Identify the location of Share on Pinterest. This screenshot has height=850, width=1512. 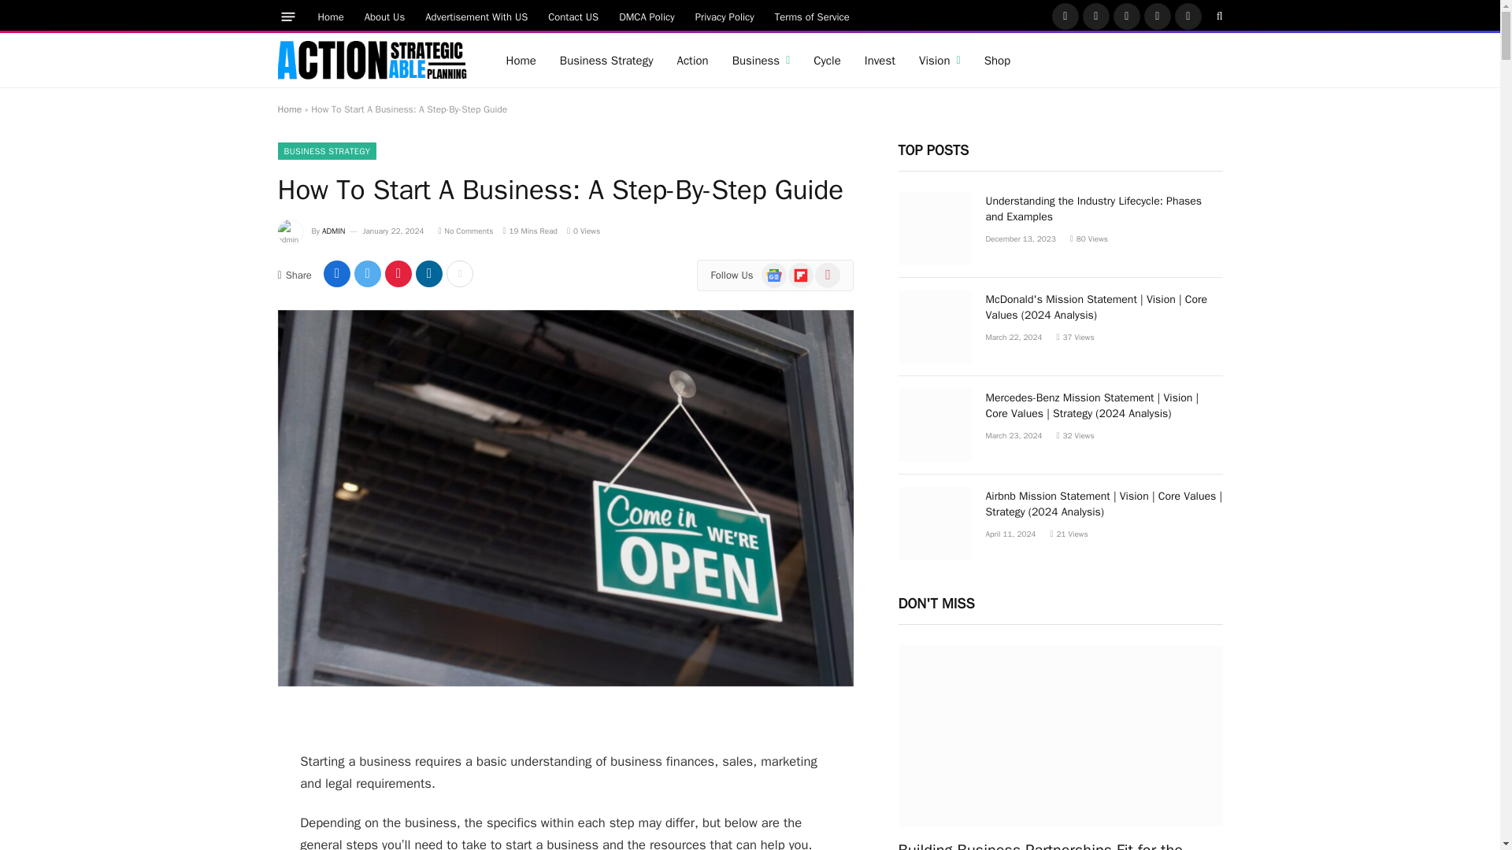
(398, 274).